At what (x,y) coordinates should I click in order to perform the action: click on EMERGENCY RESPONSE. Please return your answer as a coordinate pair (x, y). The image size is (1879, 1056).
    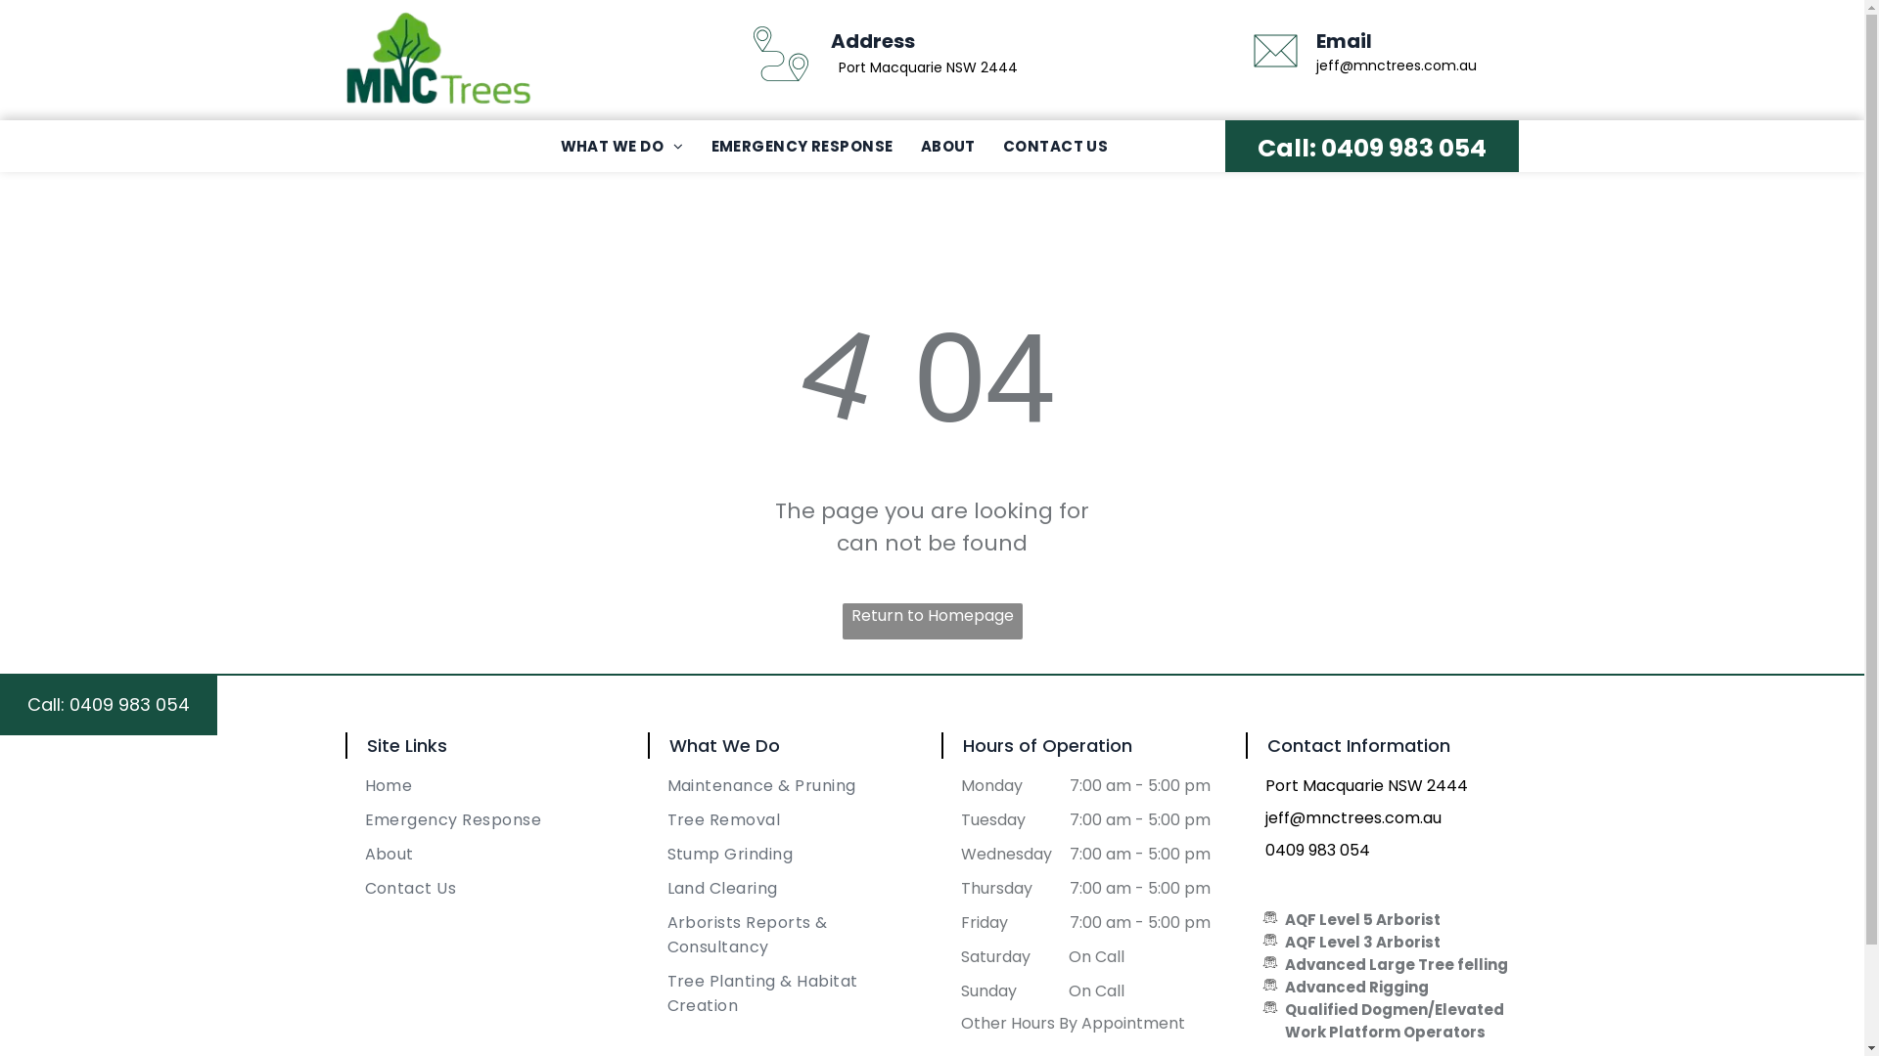
    Looking at the image, I should click on (802, 147).